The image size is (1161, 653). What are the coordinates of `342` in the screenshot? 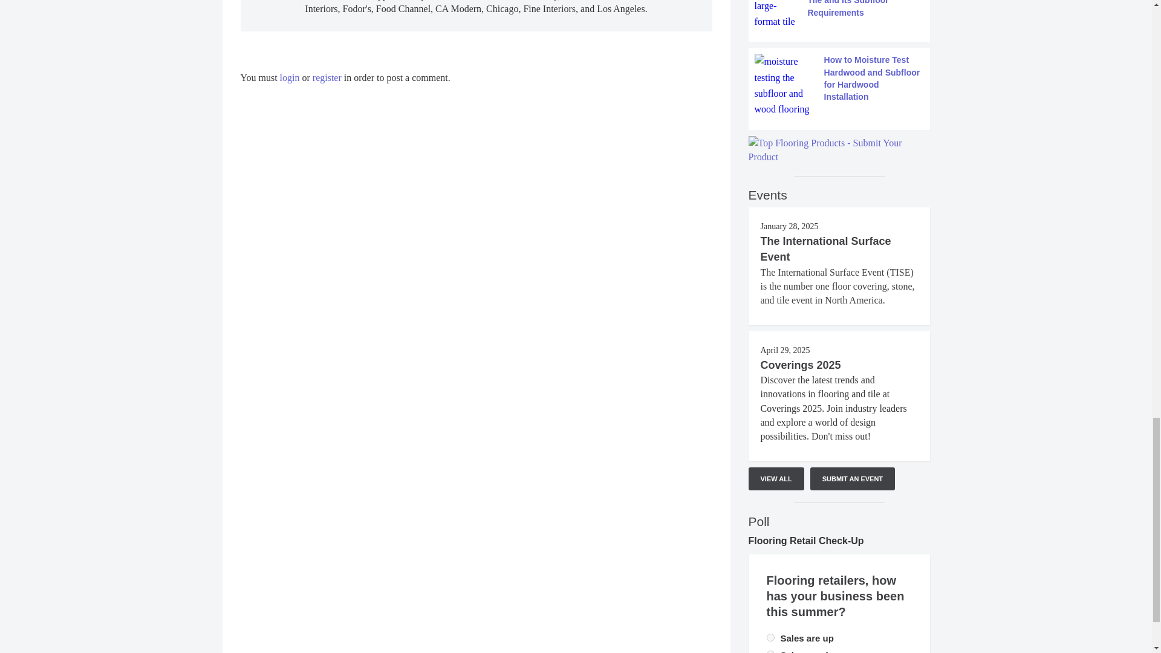 It's located at (770, 652).